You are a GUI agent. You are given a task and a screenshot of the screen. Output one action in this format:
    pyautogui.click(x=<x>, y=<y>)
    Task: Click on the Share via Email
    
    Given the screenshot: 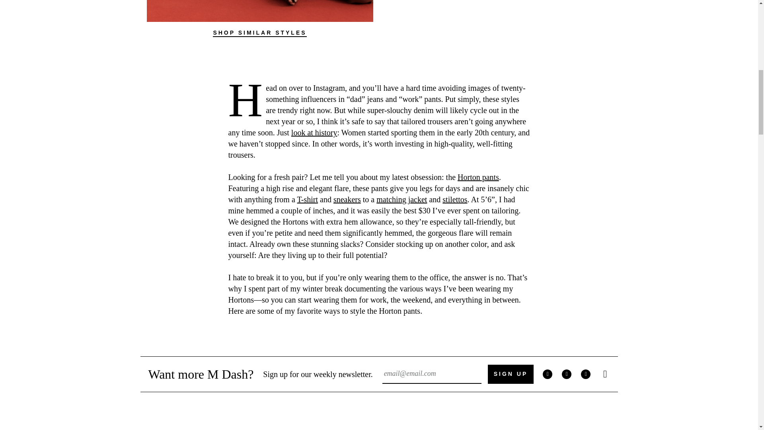 What is the action you would take?
    pyautogui.click(x=605, y=374)
    